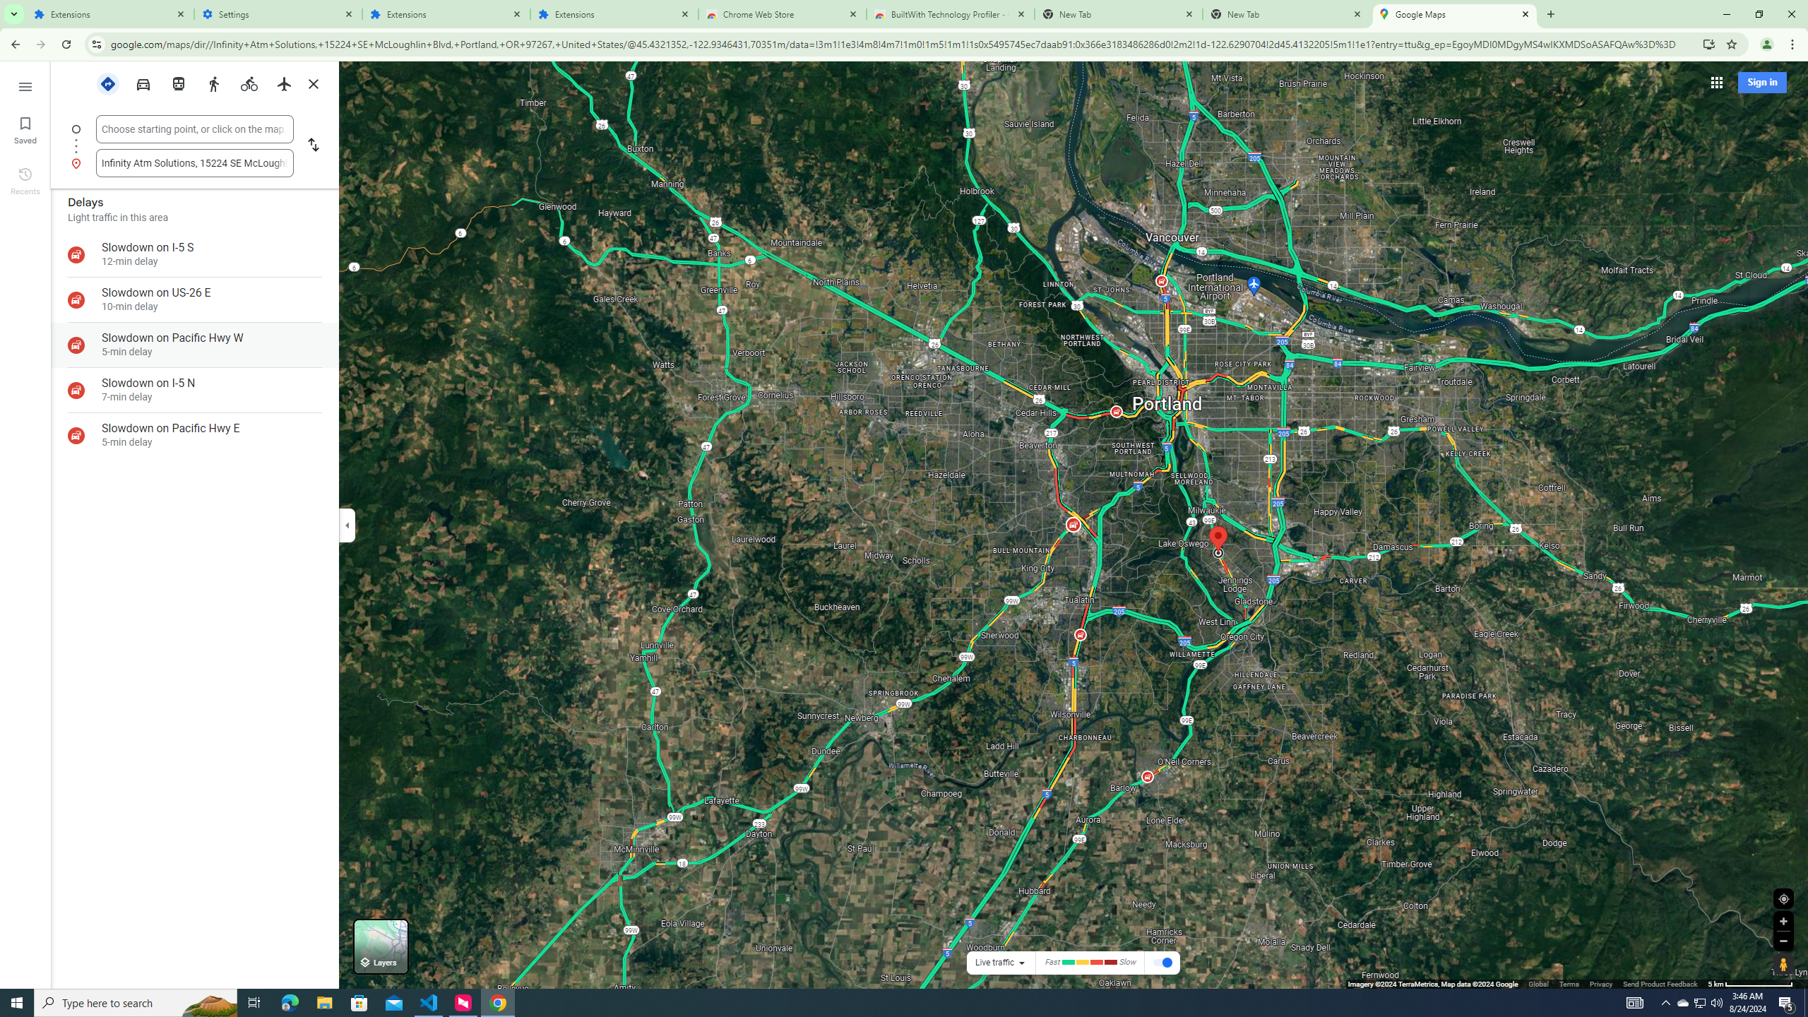 The height and width of the screenshot is (1017, 1808). What do you see at coordinates (194, 129) in the screenshot?
I see `AutomationID: sb_ifc50` at bounding box center [194, 129].